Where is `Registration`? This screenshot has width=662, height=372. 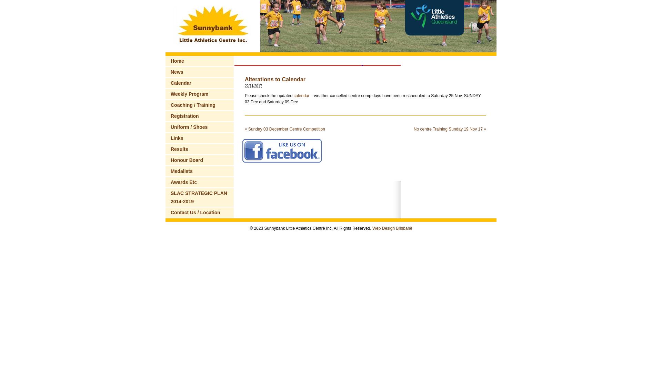
Registration is located at coordinates (200, 116).